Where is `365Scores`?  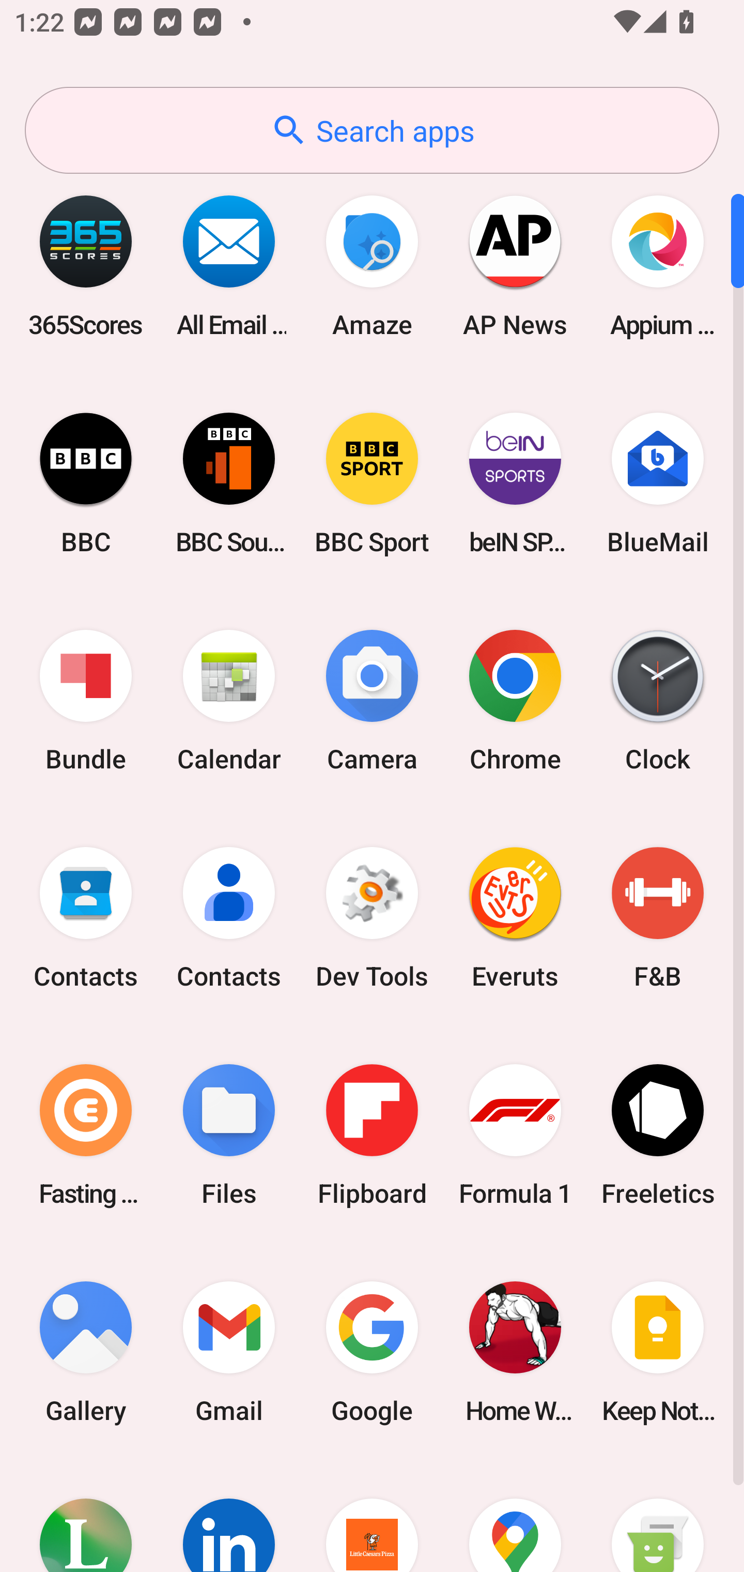 365Scores is located at coordinates (86, 266).